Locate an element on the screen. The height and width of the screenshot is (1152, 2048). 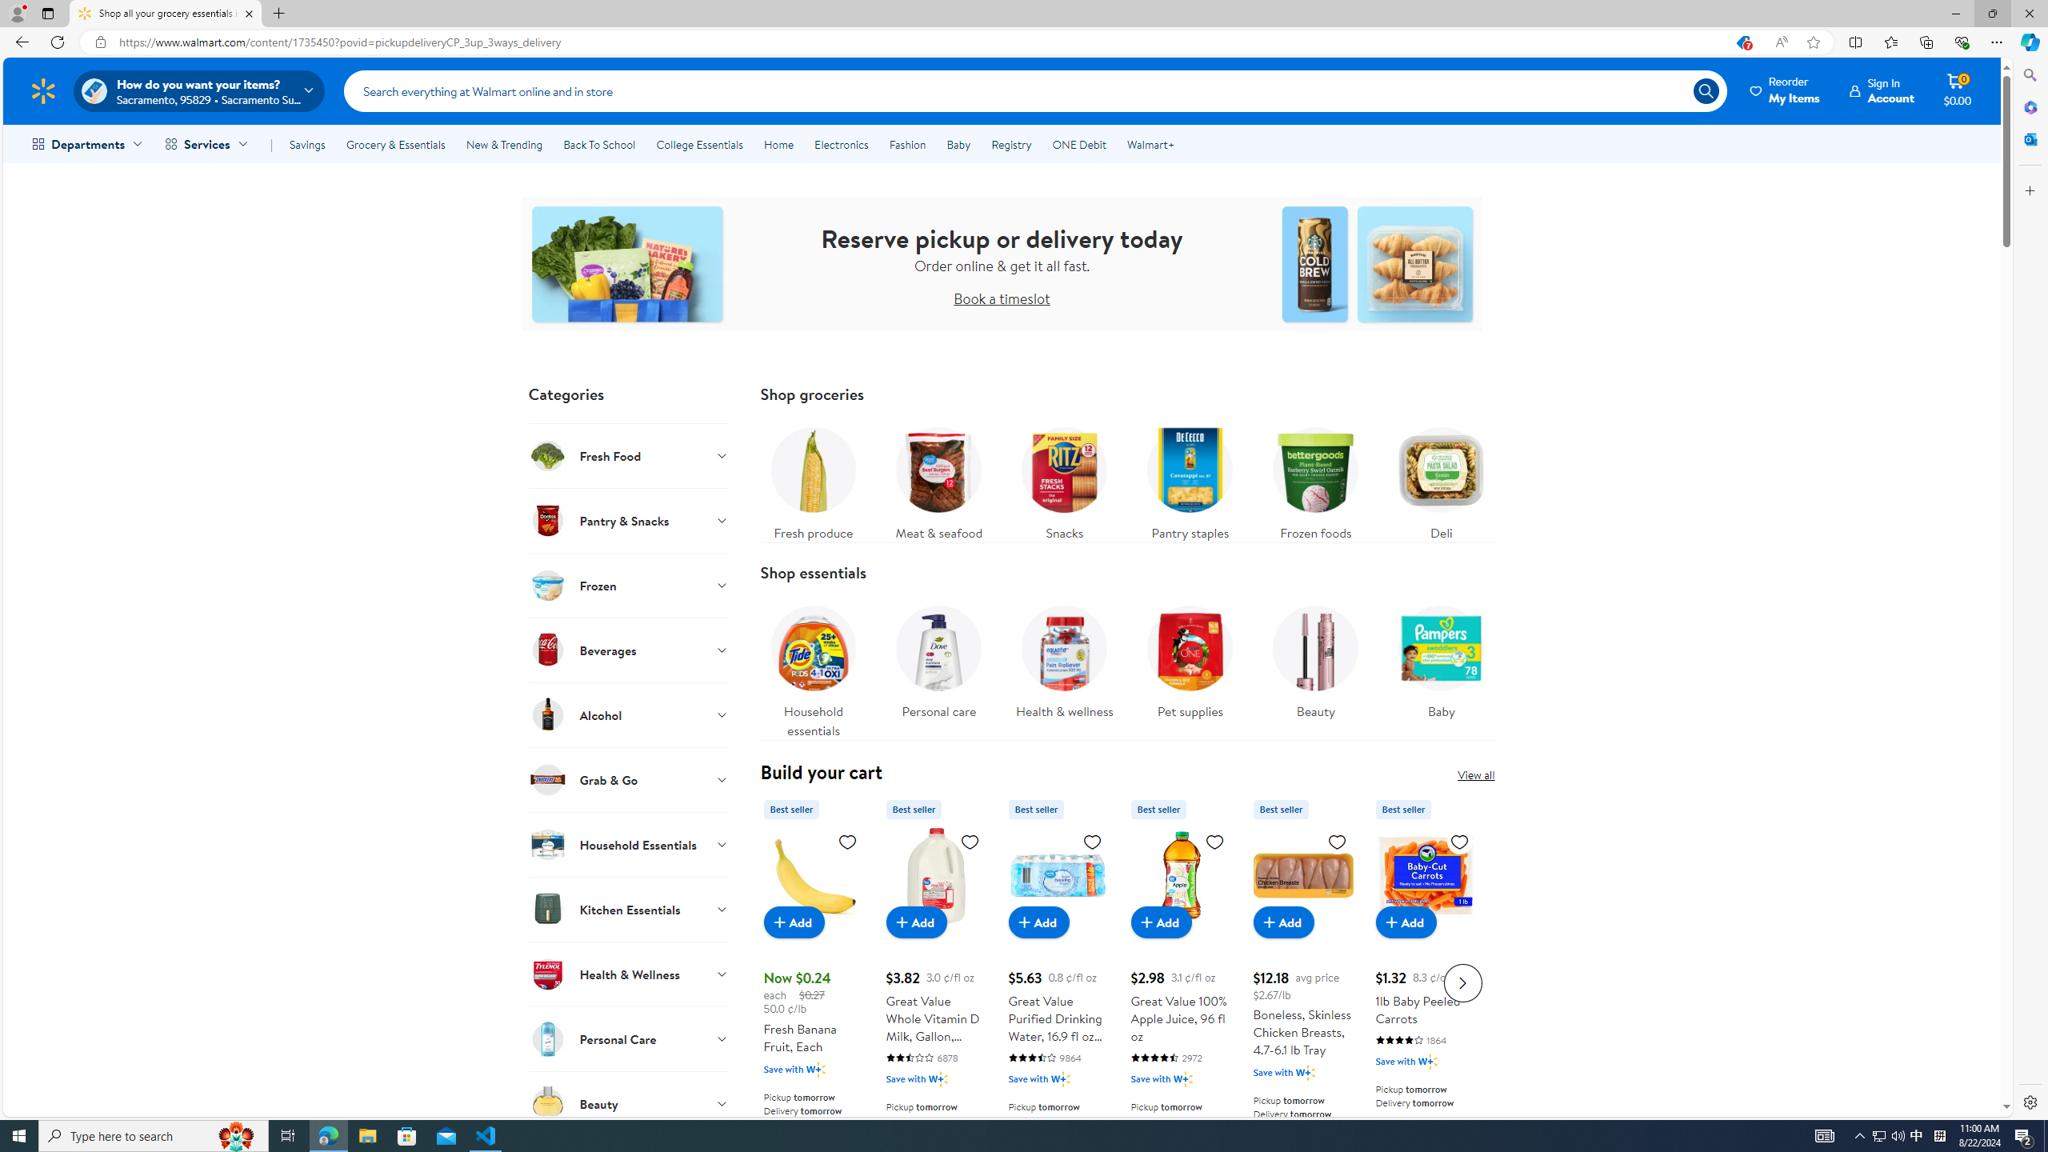
College Essentials is located at coordinates (699, 144).